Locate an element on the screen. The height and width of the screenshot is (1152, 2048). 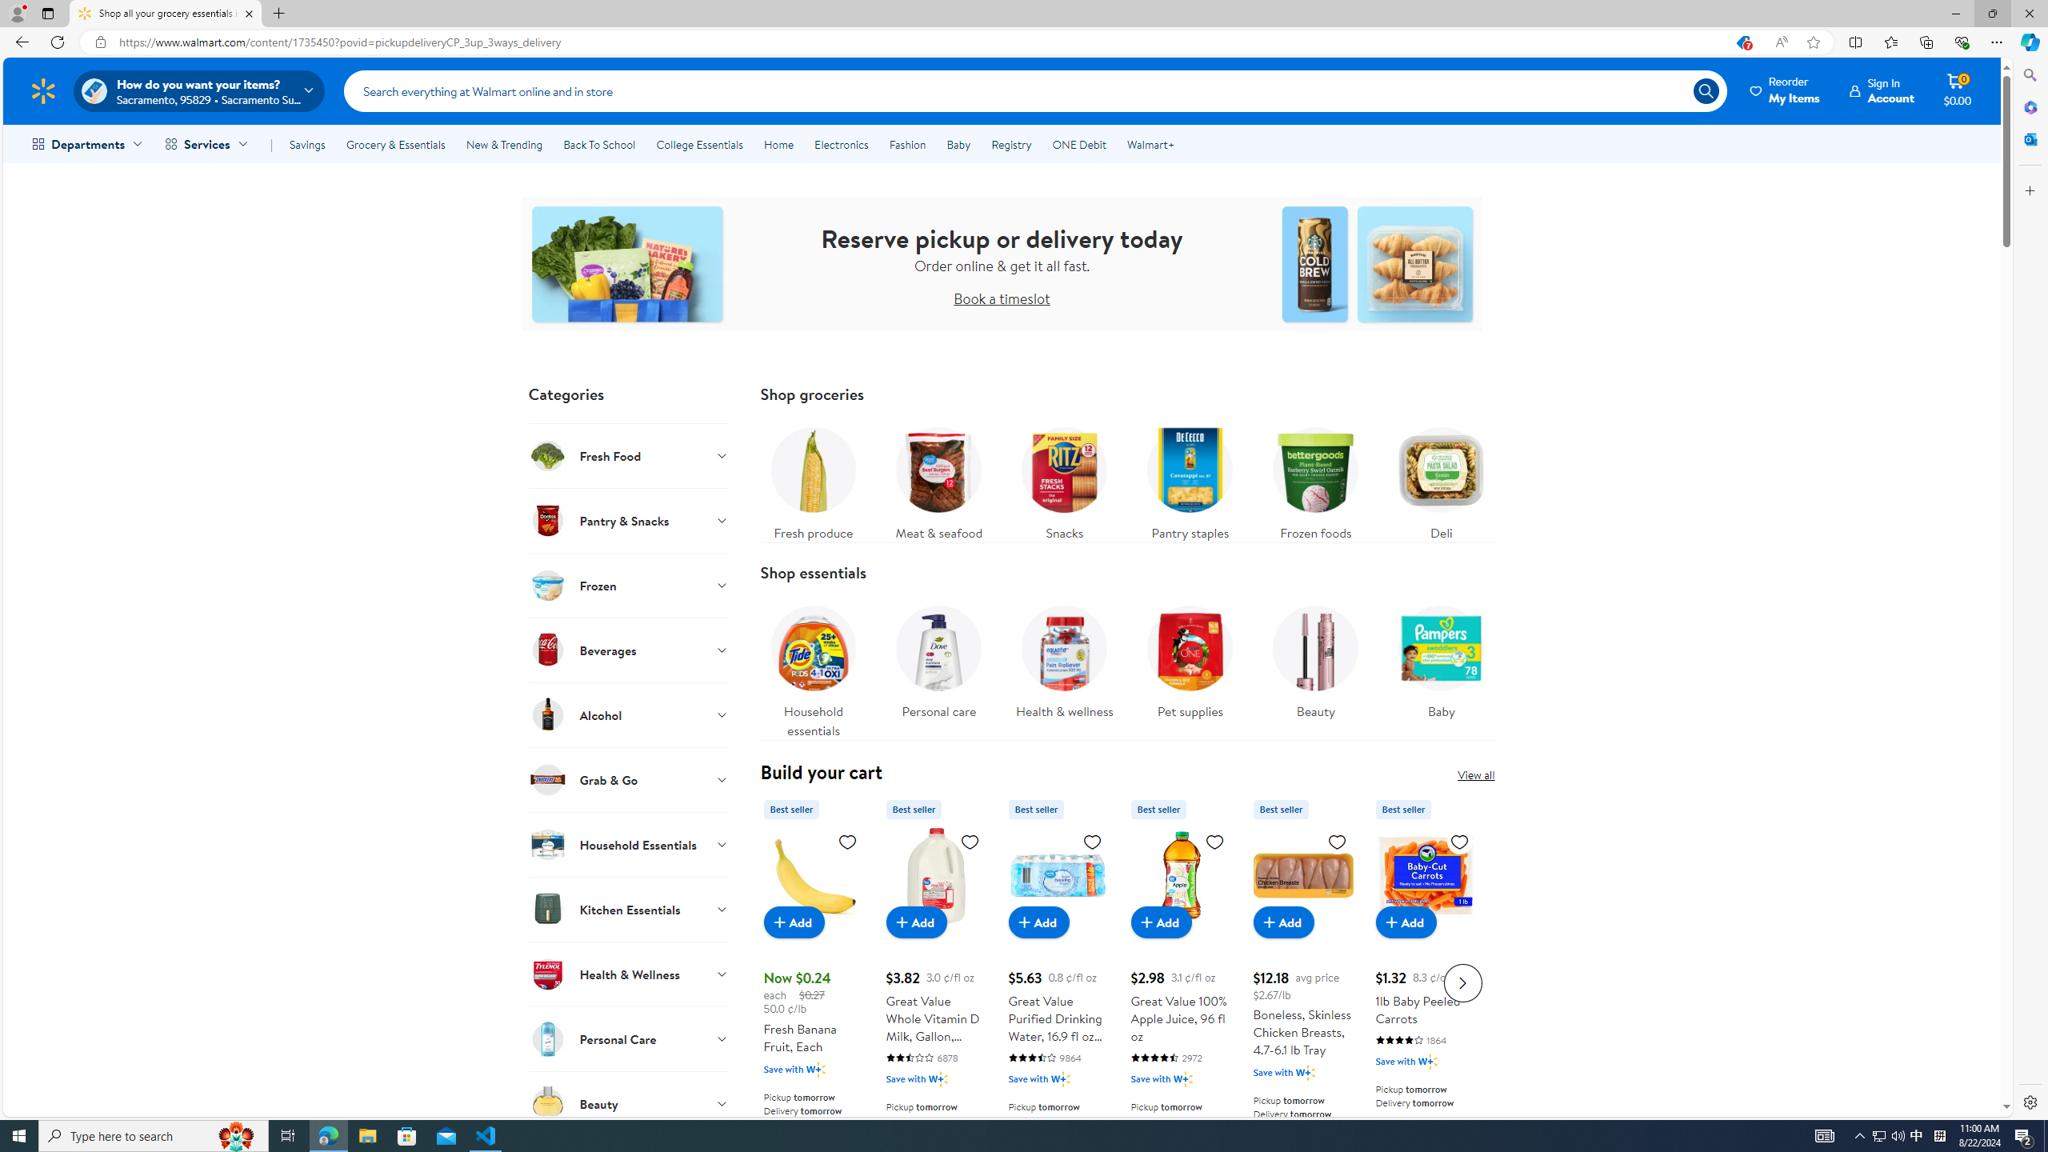
College Essentials is located at coordinates (699, 144).